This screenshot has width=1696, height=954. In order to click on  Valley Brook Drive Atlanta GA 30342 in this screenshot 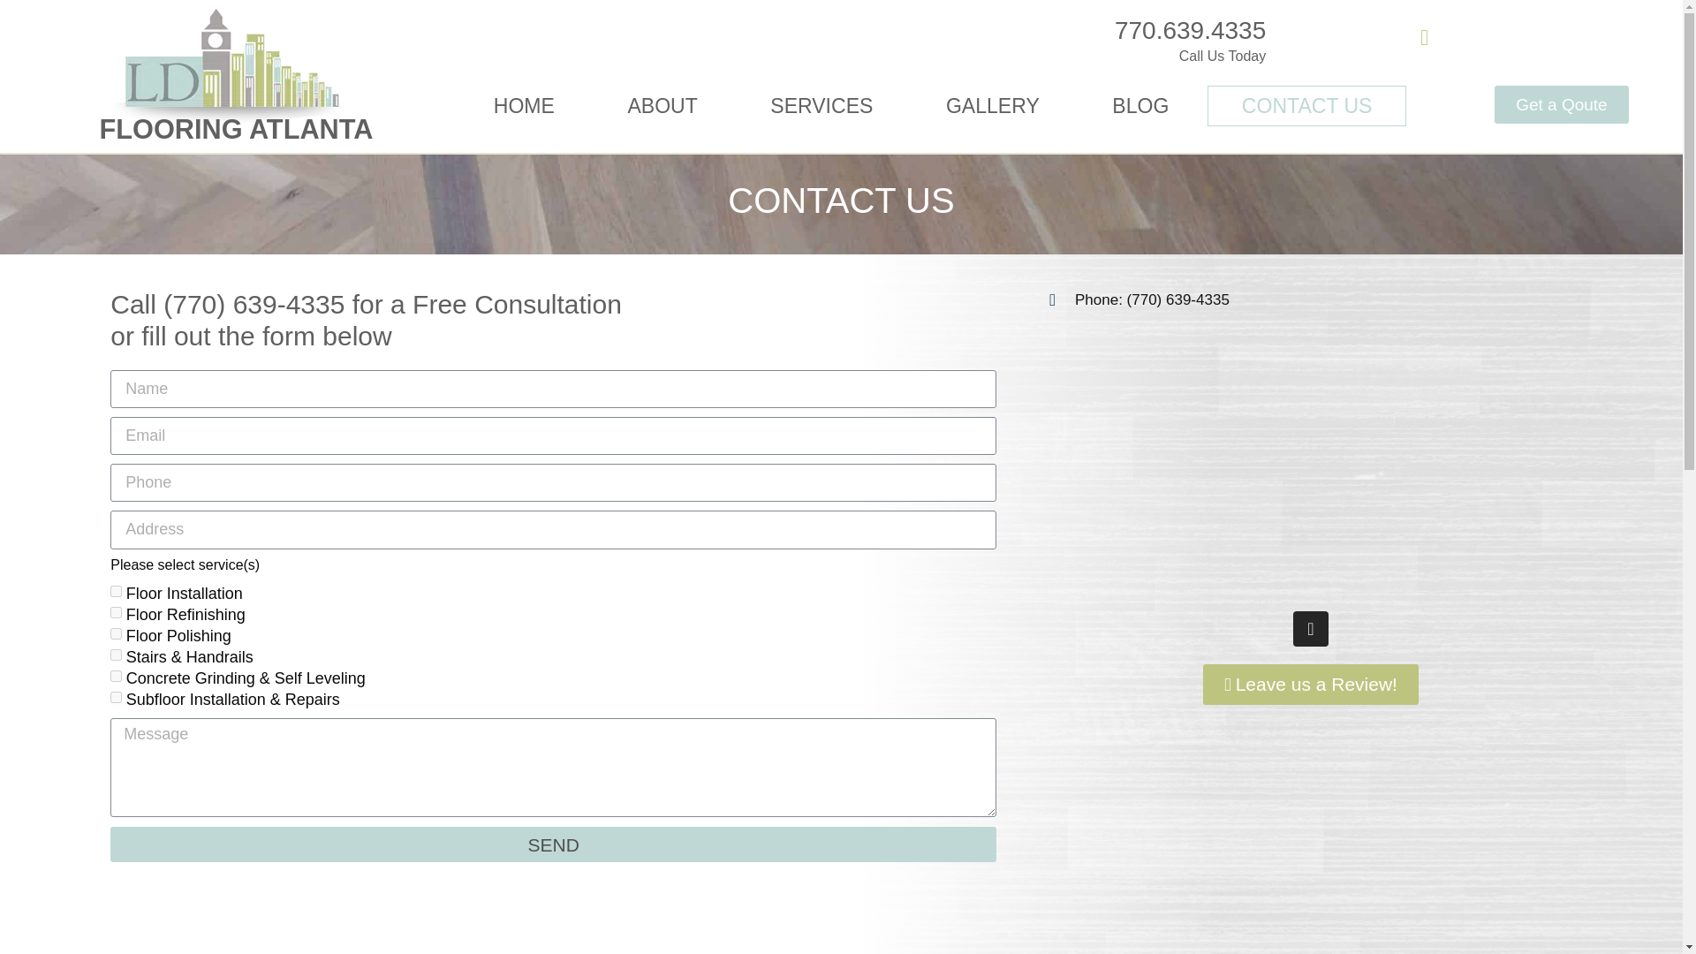, I will do `click(1311, 460)`.